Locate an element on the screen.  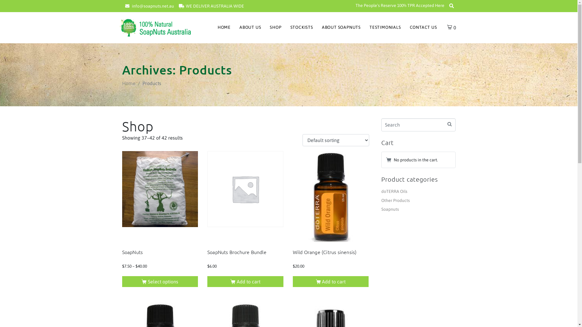
STOCKISTS is located at coordinates (302, 28).